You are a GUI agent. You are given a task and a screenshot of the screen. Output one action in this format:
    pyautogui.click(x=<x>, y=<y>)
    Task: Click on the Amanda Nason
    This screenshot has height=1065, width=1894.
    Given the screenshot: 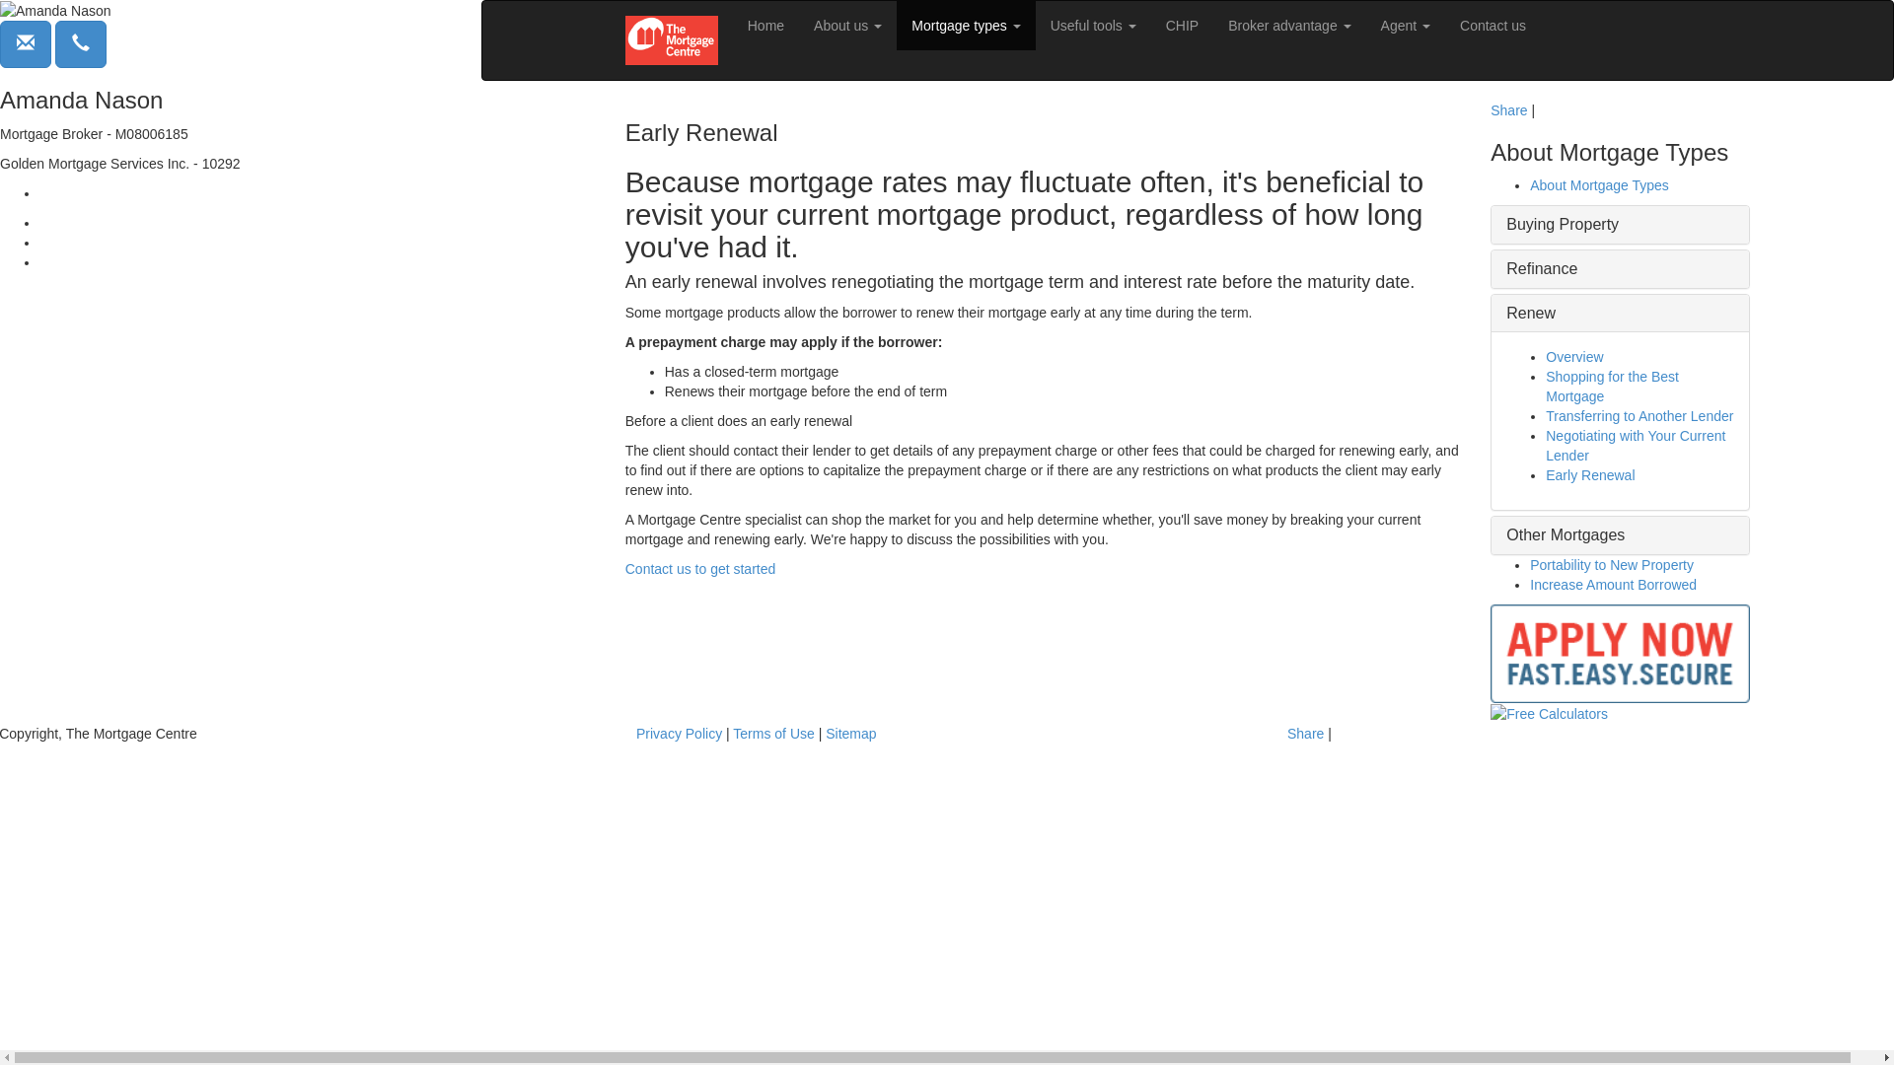 What is the action you would take?
    pyautogui.click(x=55, y=11)
    